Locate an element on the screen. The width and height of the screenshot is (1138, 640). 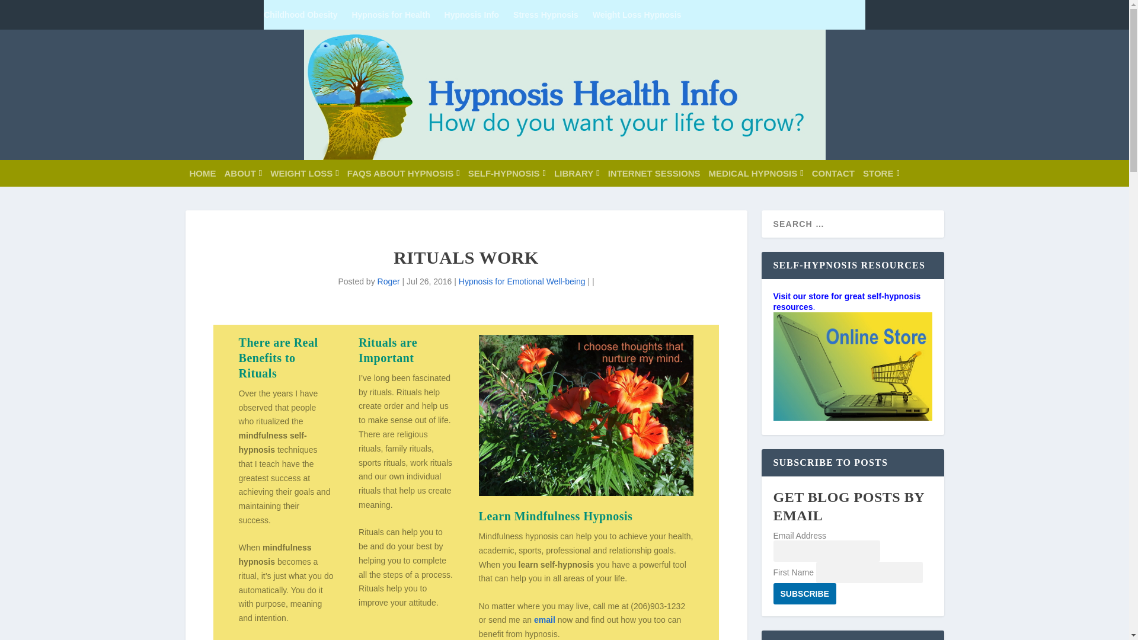
INTERNET SESSIONS is located at coordinates (654, 173).